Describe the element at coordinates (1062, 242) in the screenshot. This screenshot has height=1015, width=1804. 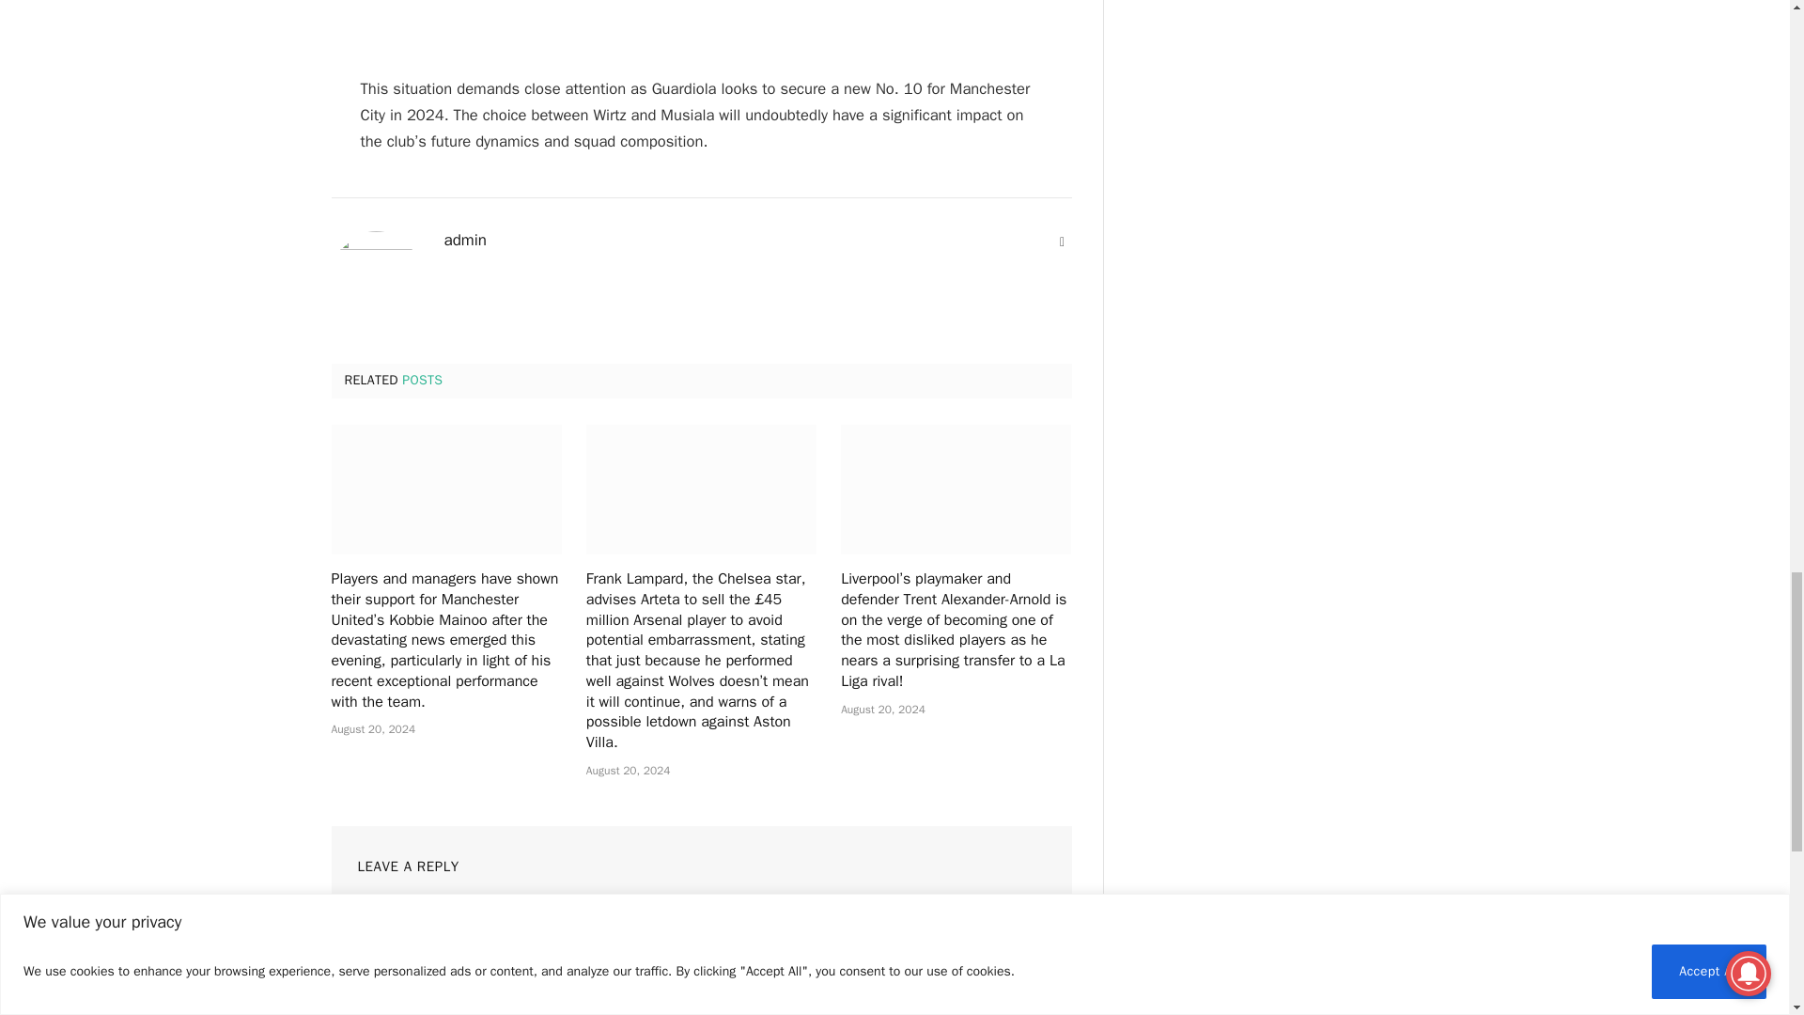
I see `Website` at that location.